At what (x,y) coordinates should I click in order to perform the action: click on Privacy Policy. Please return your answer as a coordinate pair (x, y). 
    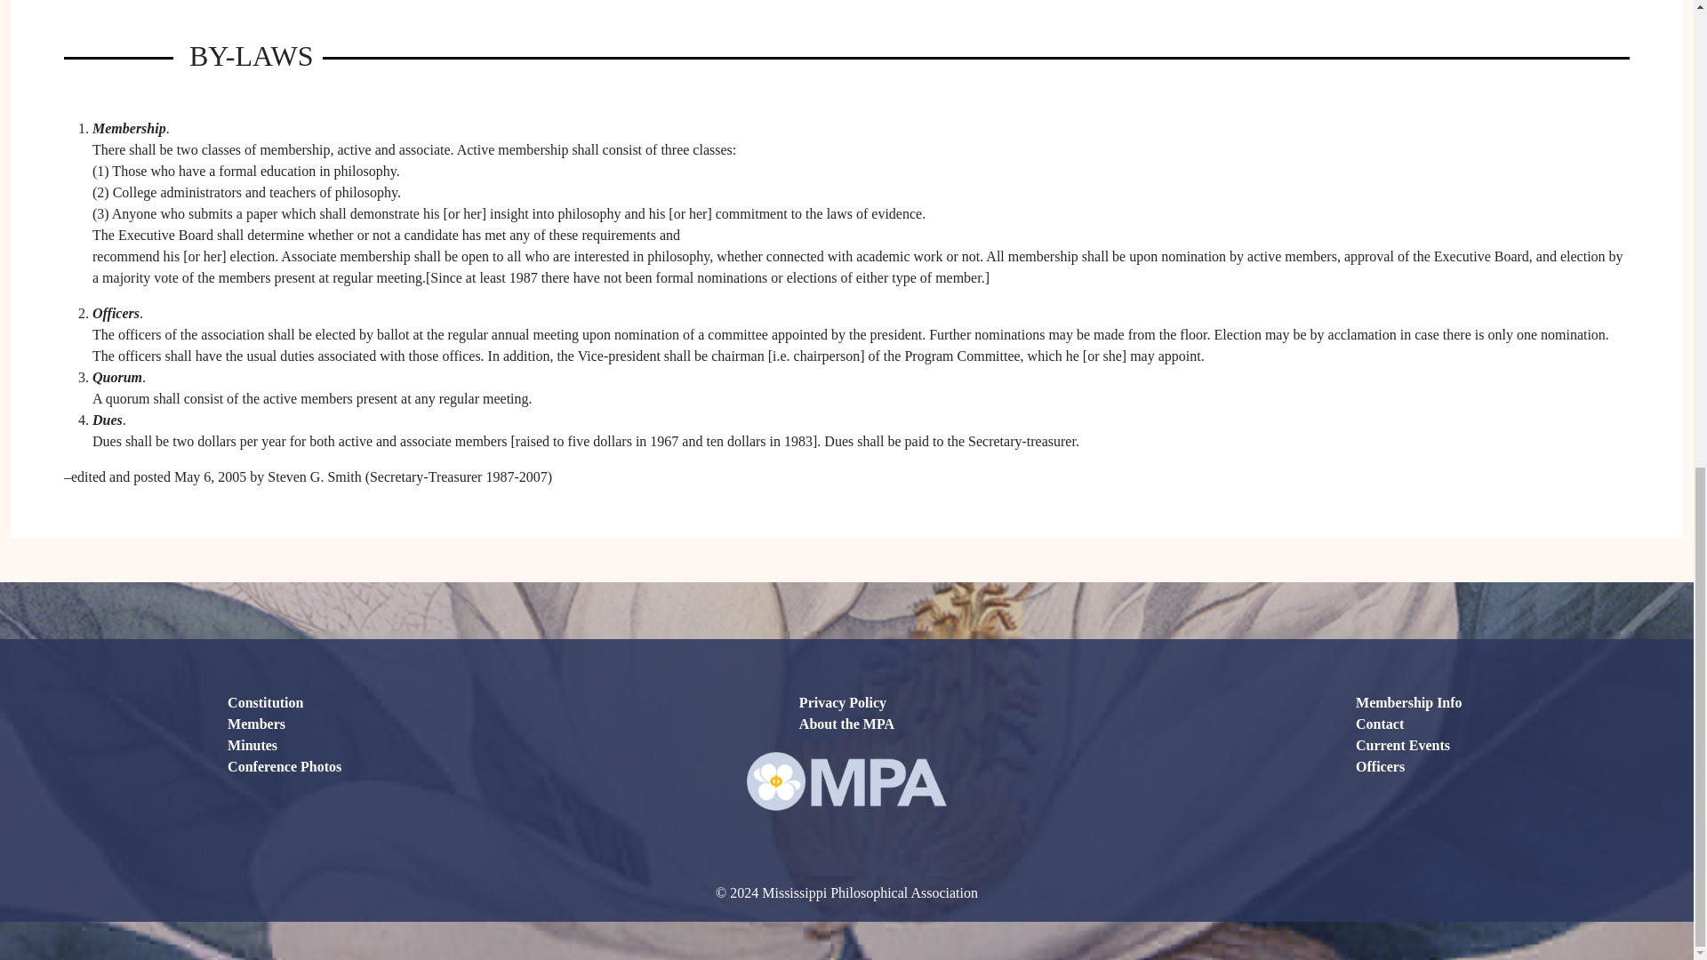
    Looking at the image, I should click on (842, 702).